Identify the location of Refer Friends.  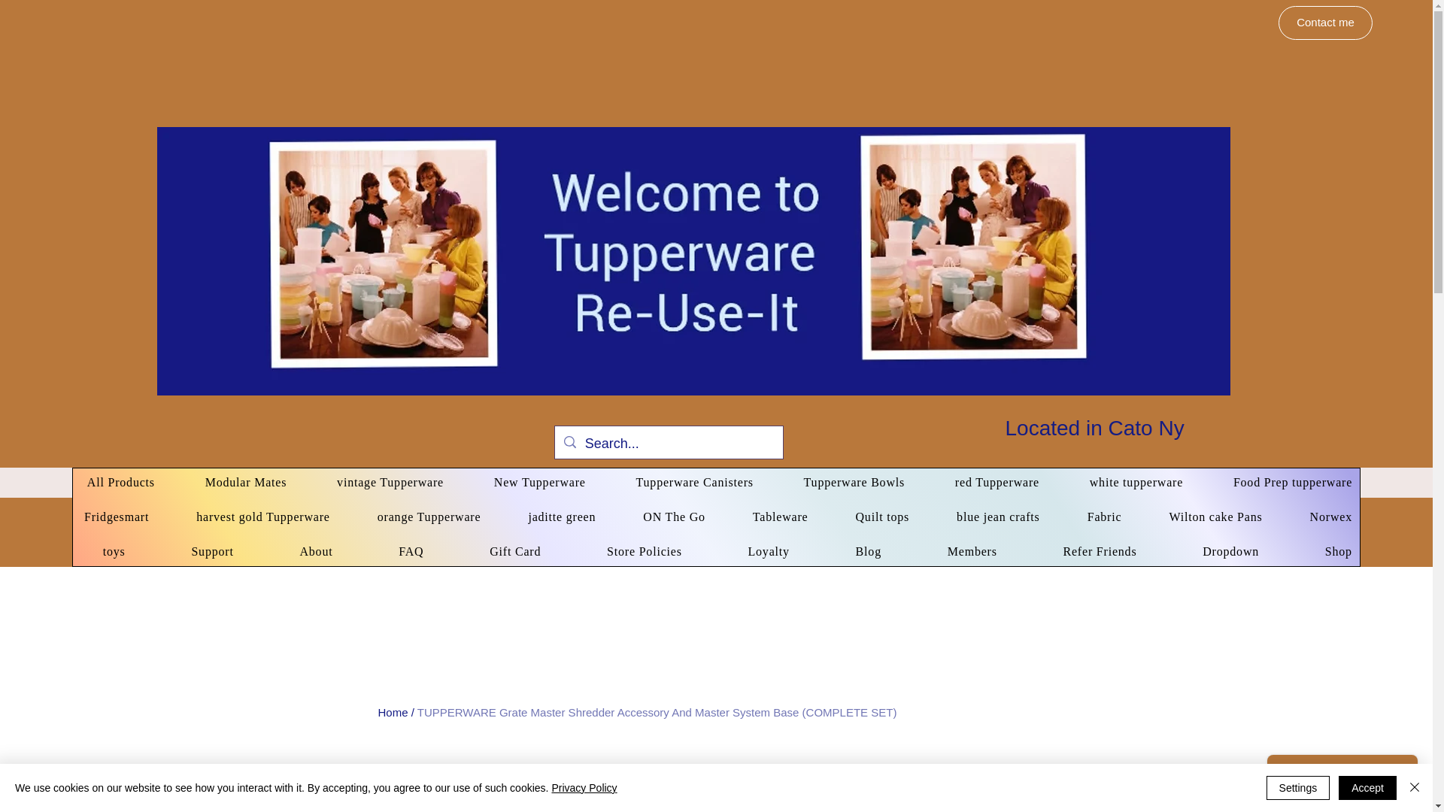
(1089, 551).